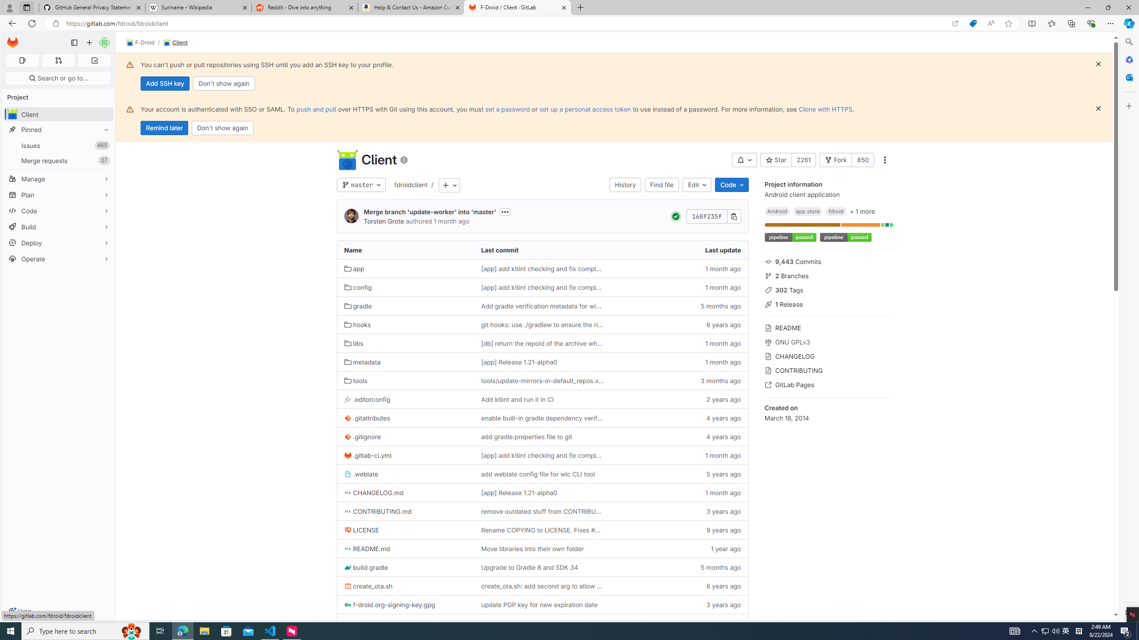 The height and width of the screenshot is (640, 1139). What do you see at coordinates (405, 436) in the screenshot?
I see `.gitignore` at bounding box center [405, 436].